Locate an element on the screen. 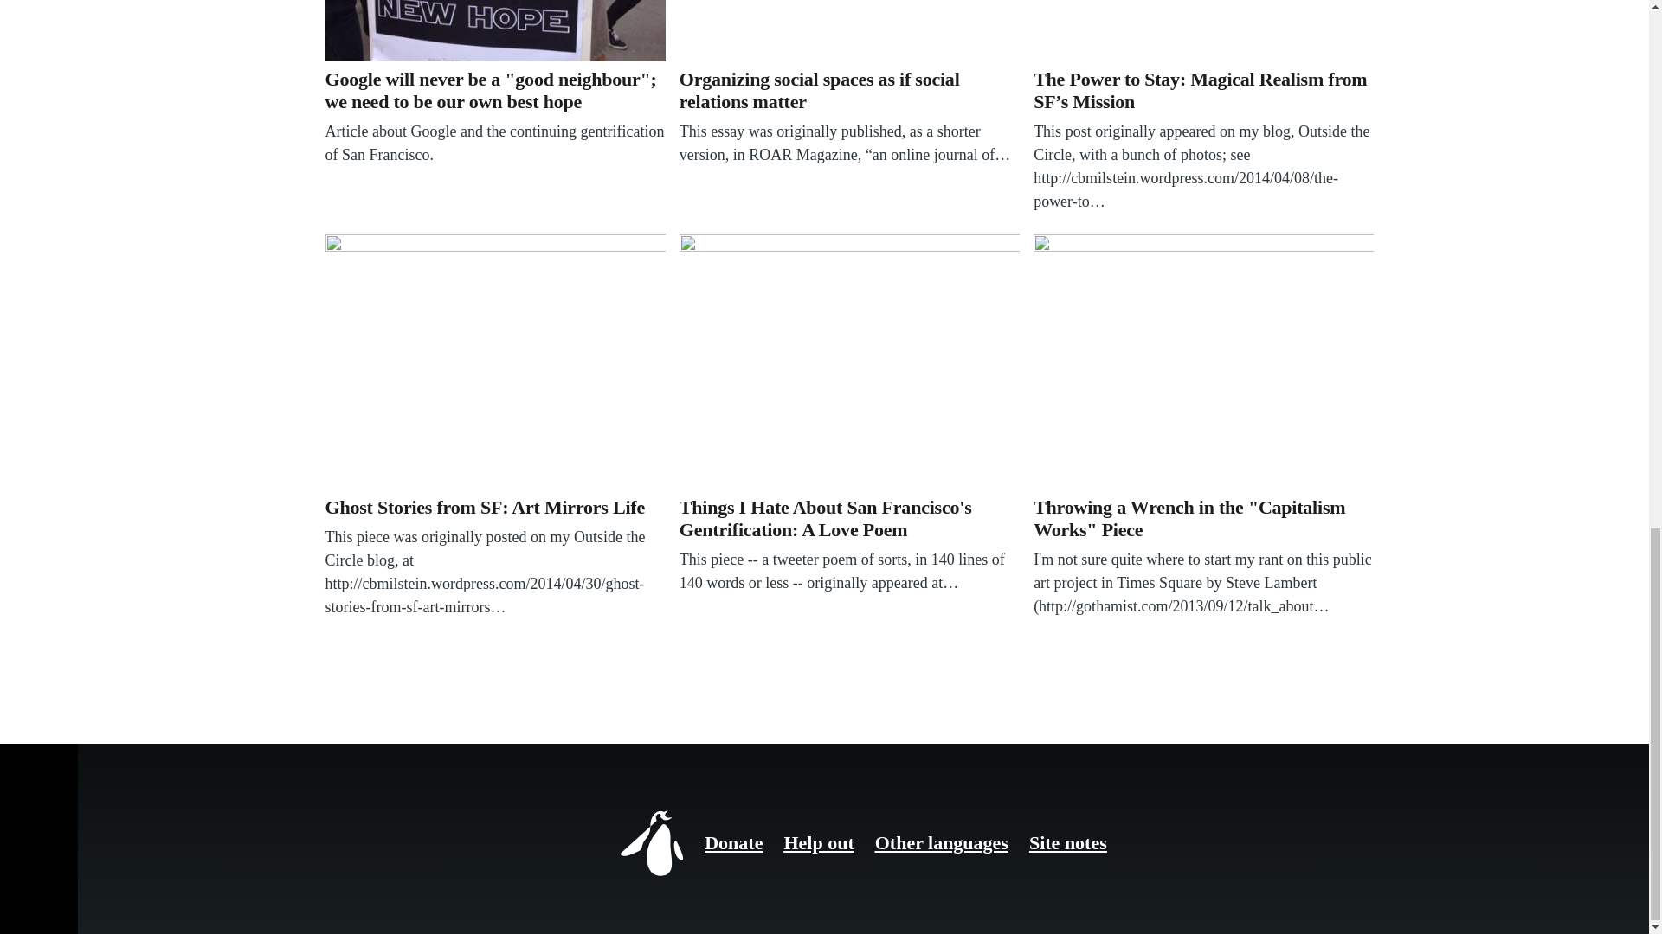 This screenshot has width=1662, height=934. Other languages is located at coordinates (942, 842).